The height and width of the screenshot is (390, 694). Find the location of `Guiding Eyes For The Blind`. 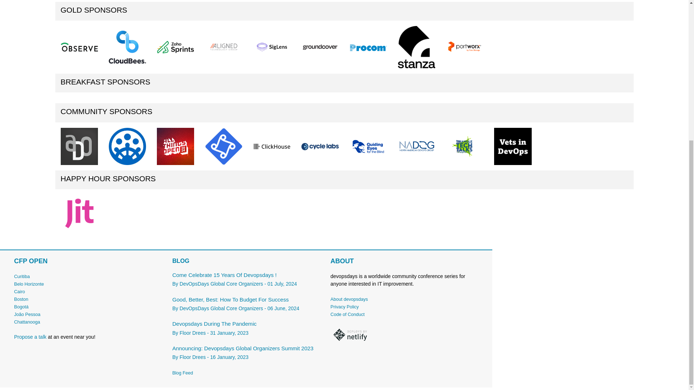

Guiding Eyes For The Blind is located at coordinates (368, 147).